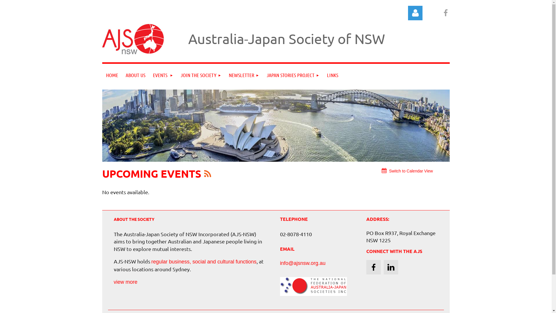 This screenshot has width=556, height=313. Describe the element at coordinates (303, 263) in the screenshot. I see `info@ajsnsw.org.au` at that location.